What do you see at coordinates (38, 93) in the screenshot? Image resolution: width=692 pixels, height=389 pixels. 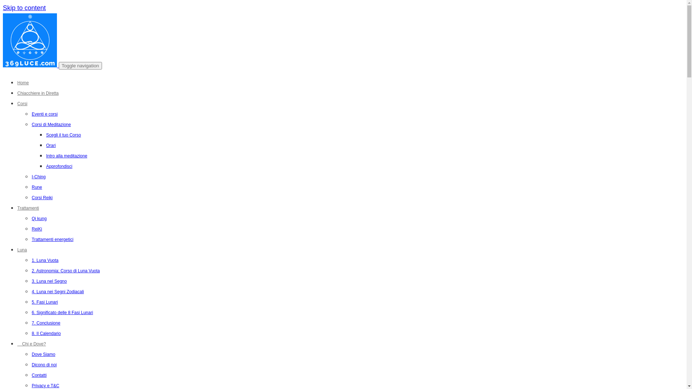 I see `Chiacchiere in Diretta` at bounding box center [38, 93].